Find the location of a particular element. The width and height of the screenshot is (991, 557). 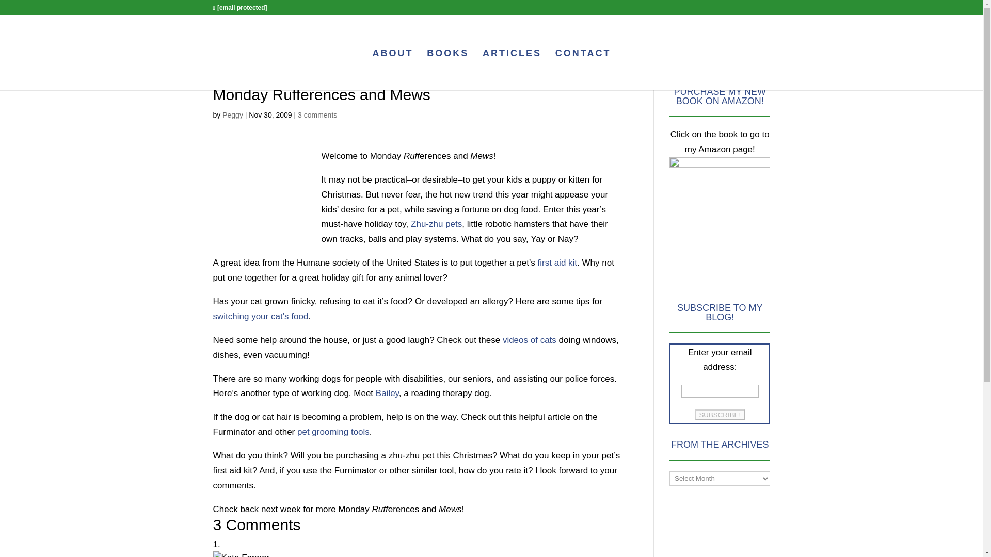

pet grooming tools is located at coordinates (332, 432).